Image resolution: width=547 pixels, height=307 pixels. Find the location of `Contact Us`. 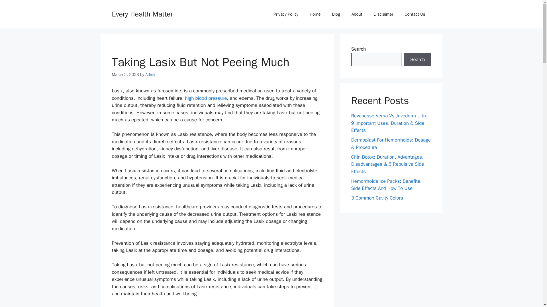

Contact Us is located at coordinates (415, 14).